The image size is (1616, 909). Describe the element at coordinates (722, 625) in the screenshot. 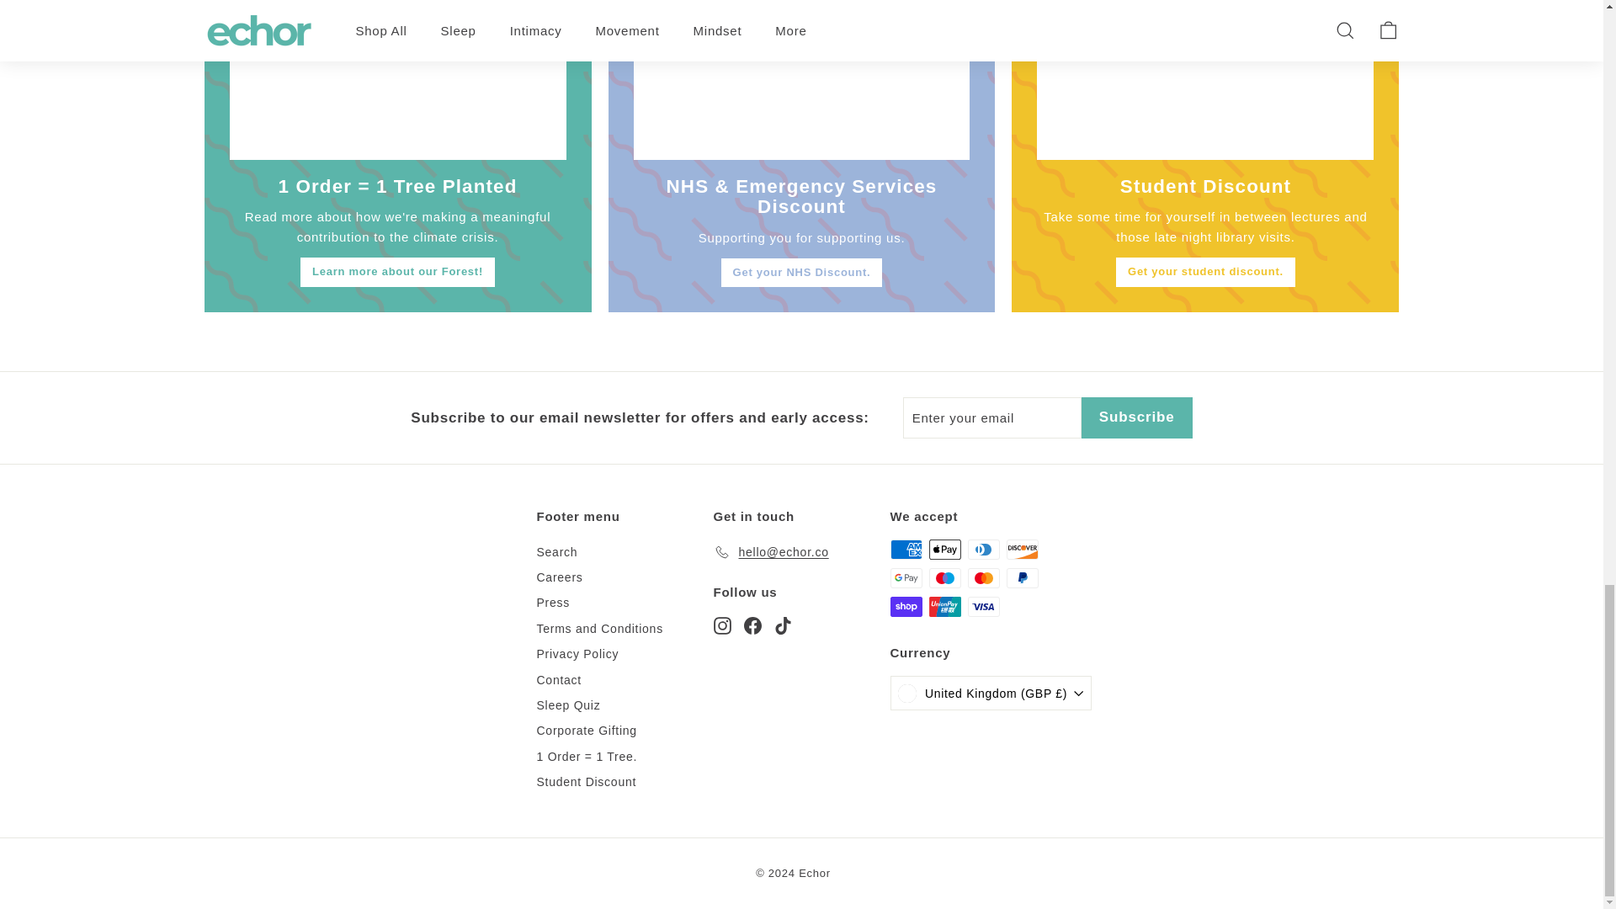

I see `Echor on Instagram` at that location.